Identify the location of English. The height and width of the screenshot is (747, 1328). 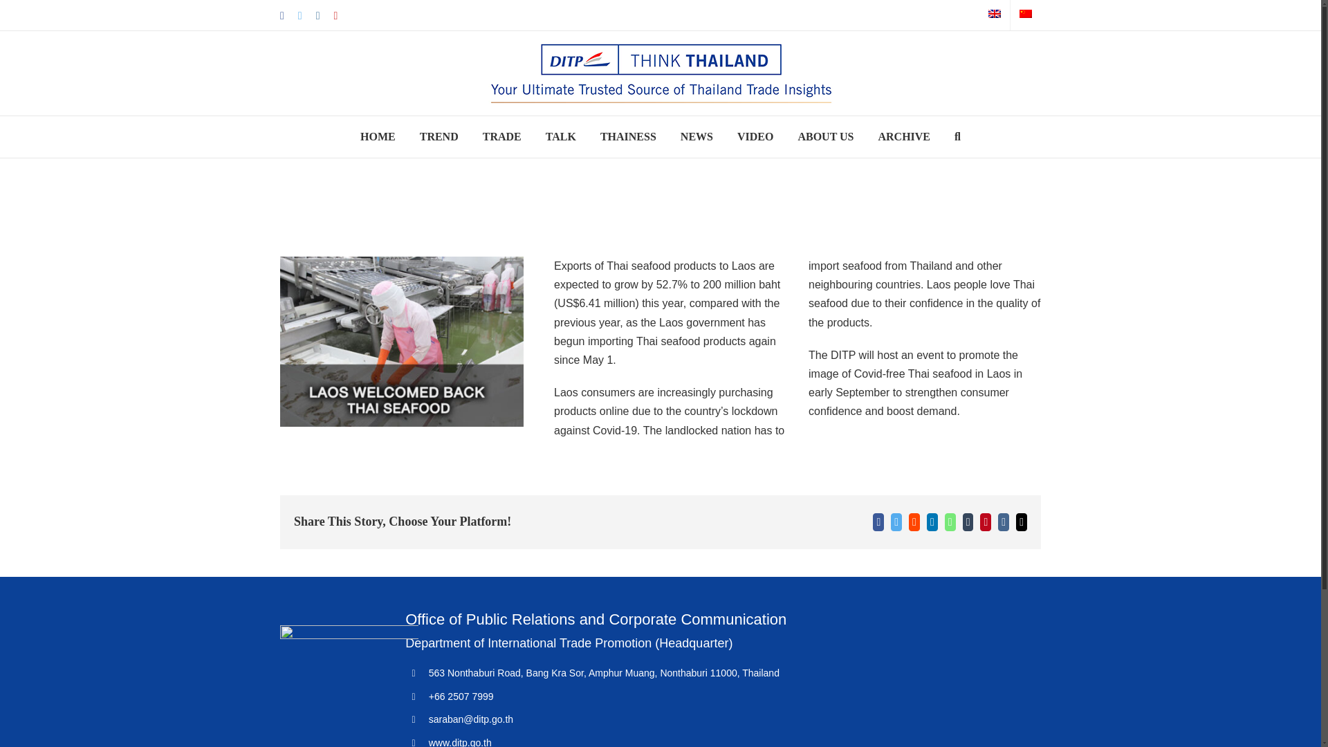
(995, 14).